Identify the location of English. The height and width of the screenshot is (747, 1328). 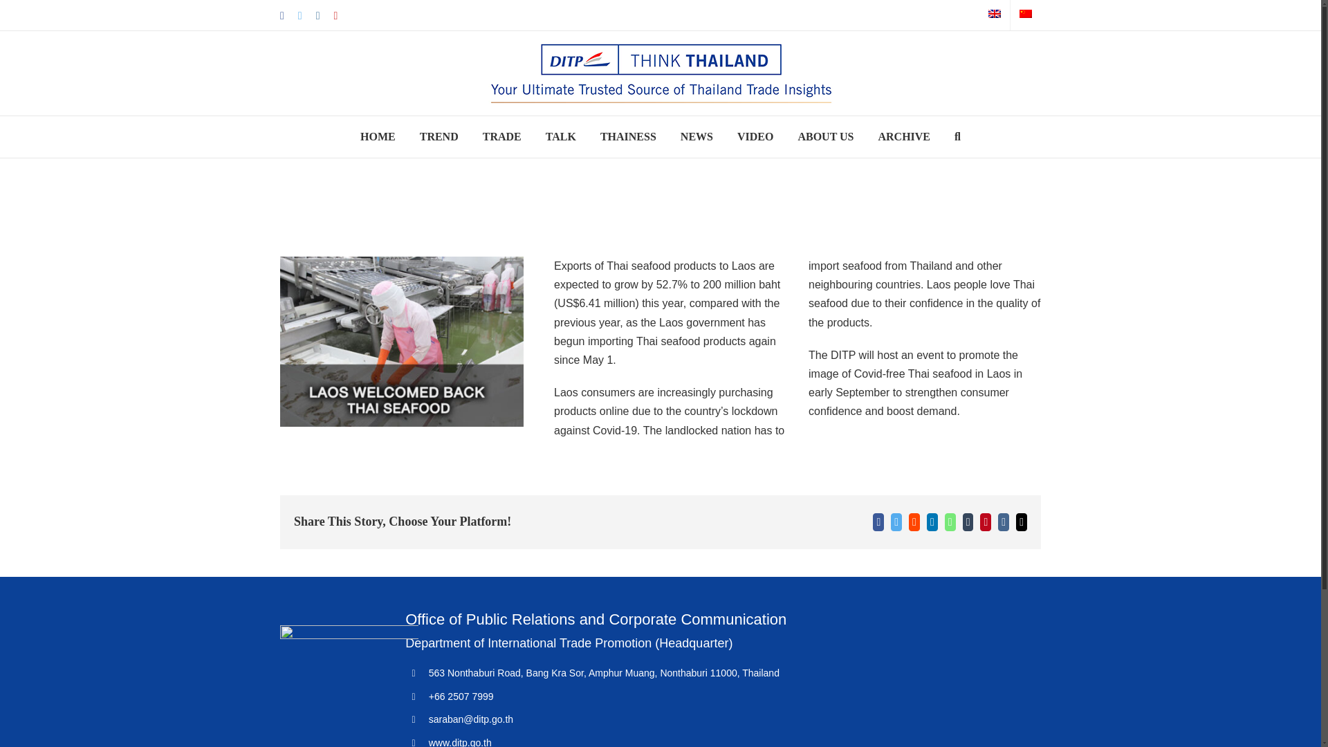
(995, 14).